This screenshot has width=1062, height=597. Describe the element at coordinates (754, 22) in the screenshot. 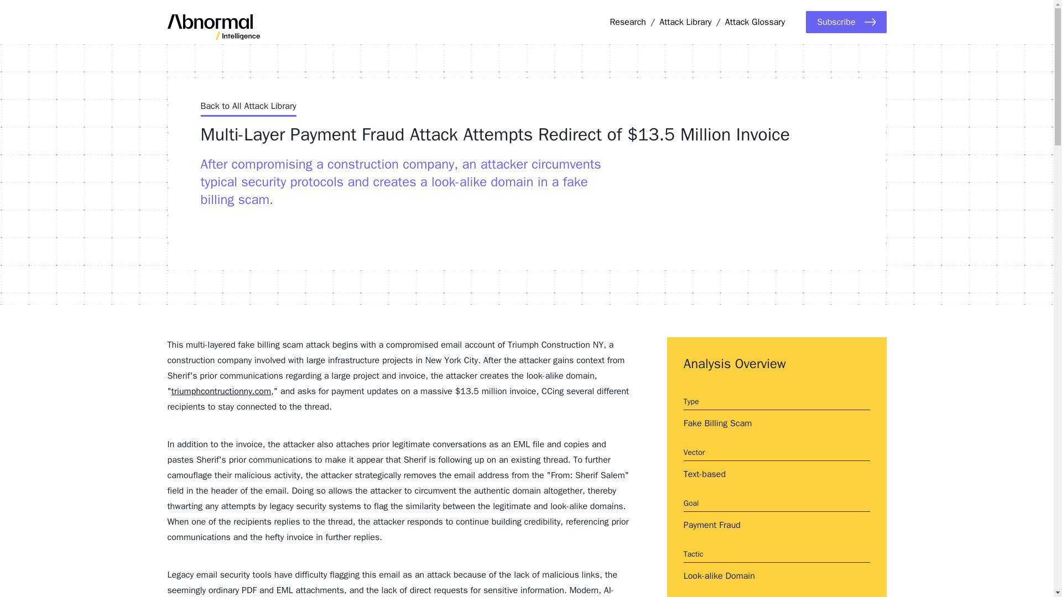

I see `Attack Glossary` at that location.